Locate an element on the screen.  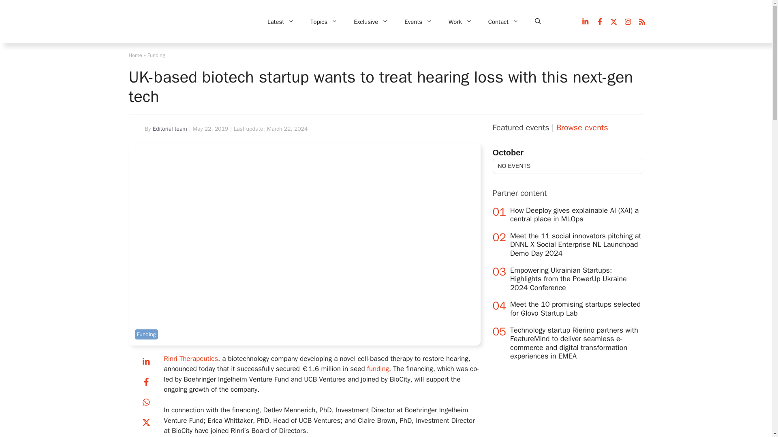
Work is located at coordinates (460, 22).